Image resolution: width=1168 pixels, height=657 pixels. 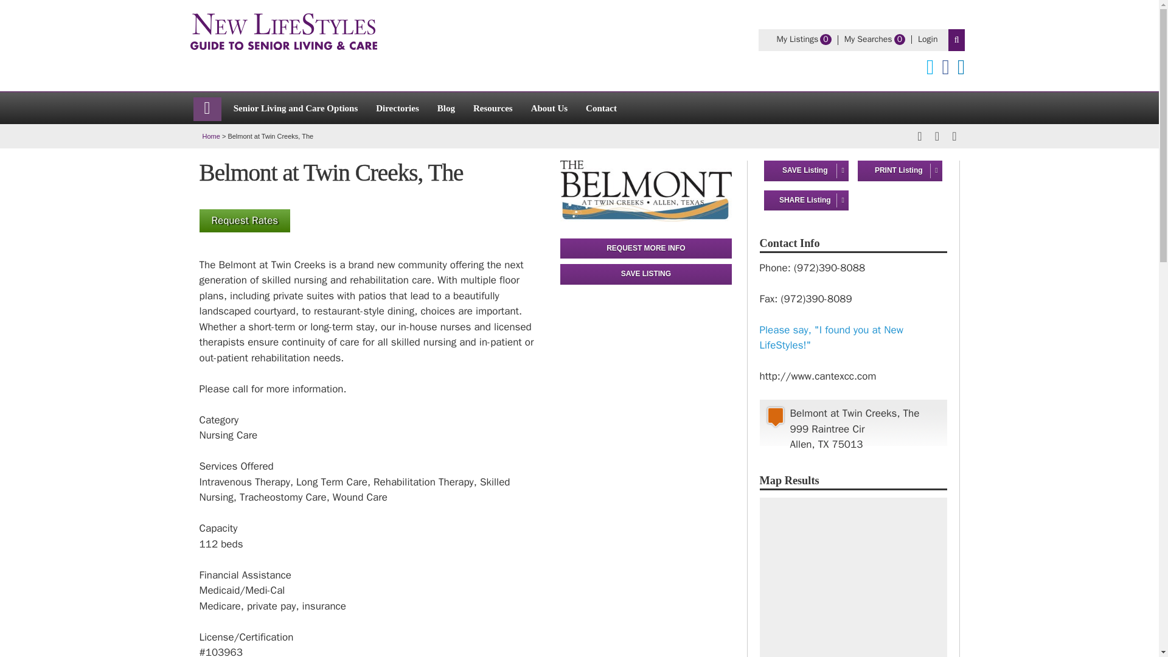 I want to click on Home, so click(x=210, y=136).